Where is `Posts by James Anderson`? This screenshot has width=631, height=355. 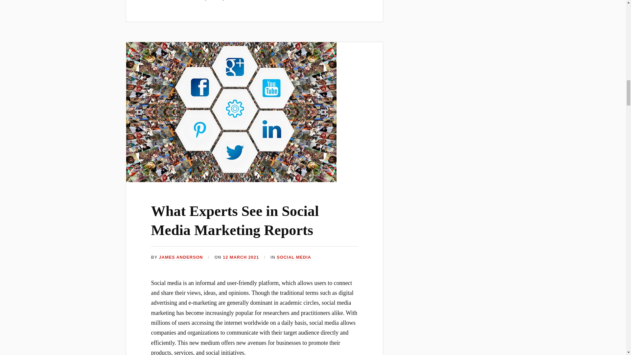
Posts by James Anderson is located at coordinates (181, 257).